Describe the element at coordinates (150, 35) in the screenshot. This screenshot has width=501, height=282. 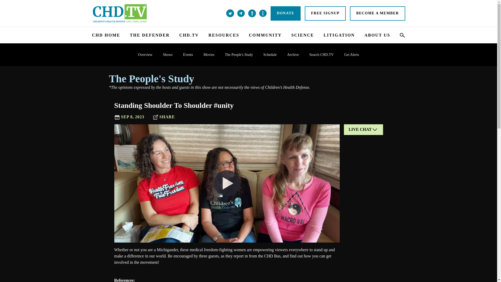
I see `THE DEFENDER` at that location.